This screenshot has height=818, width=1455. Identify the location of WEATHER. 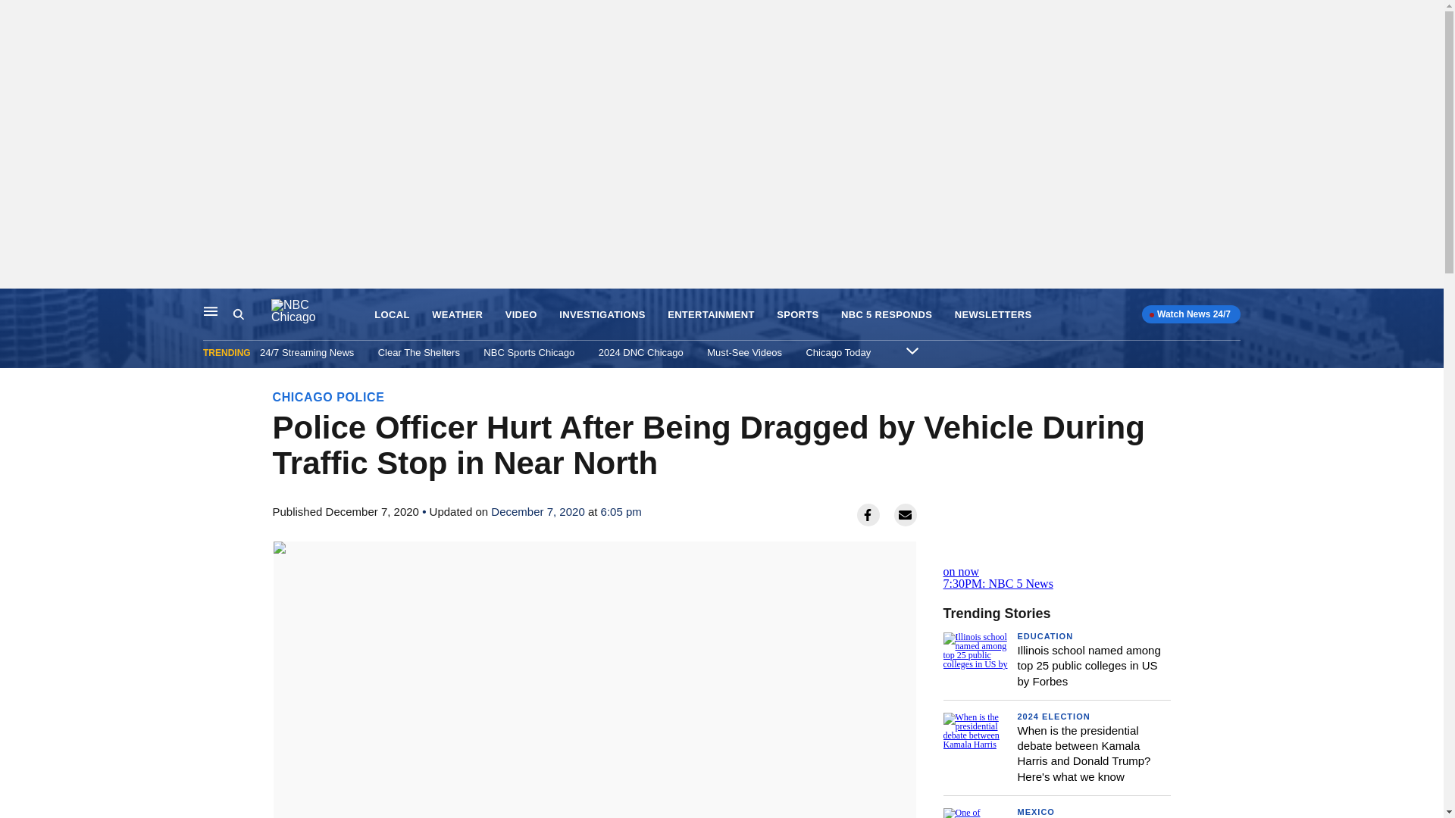
(458, 315).